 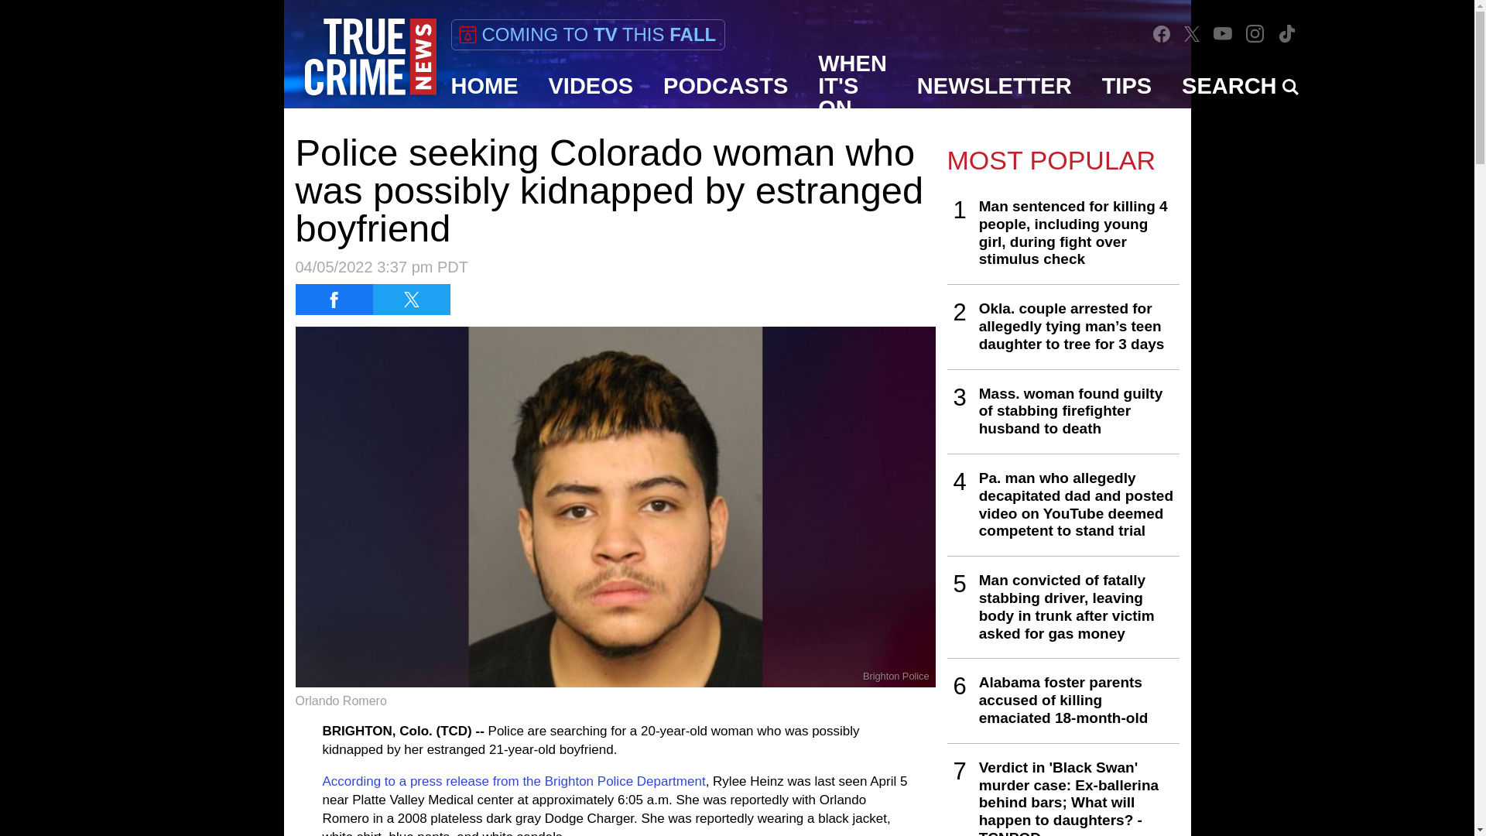 I want to click on COMING TO TV THIS FALL, so click(x=587, y=34).